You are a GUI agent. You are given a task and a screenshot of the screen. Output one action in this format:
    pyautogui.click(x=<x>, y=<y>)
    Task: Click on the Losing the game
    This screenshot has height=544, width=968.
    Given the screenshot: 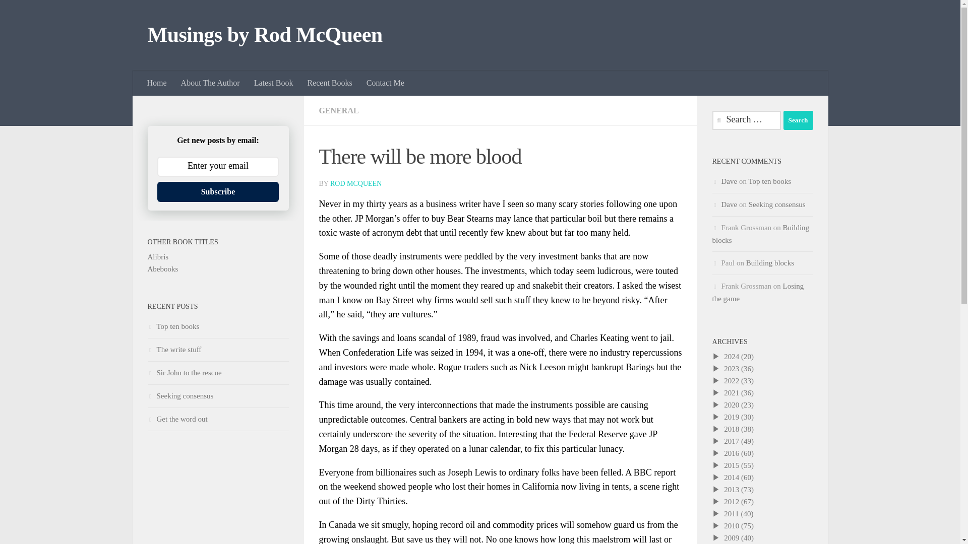 What is the action you would take?
    pyautogui.click(x=757, y=292)
    